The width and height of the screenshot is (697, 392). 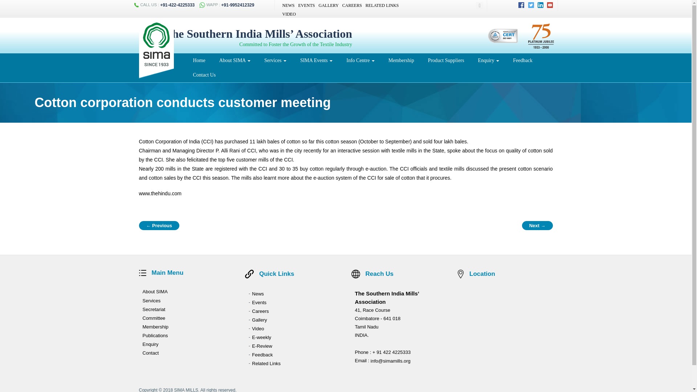 I want to click on SIMA Events, so click(x=317, y=60).